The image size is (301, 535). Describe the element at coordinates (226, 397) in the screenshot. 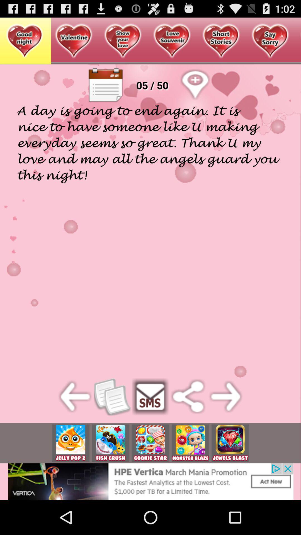

I see `next` at that location.